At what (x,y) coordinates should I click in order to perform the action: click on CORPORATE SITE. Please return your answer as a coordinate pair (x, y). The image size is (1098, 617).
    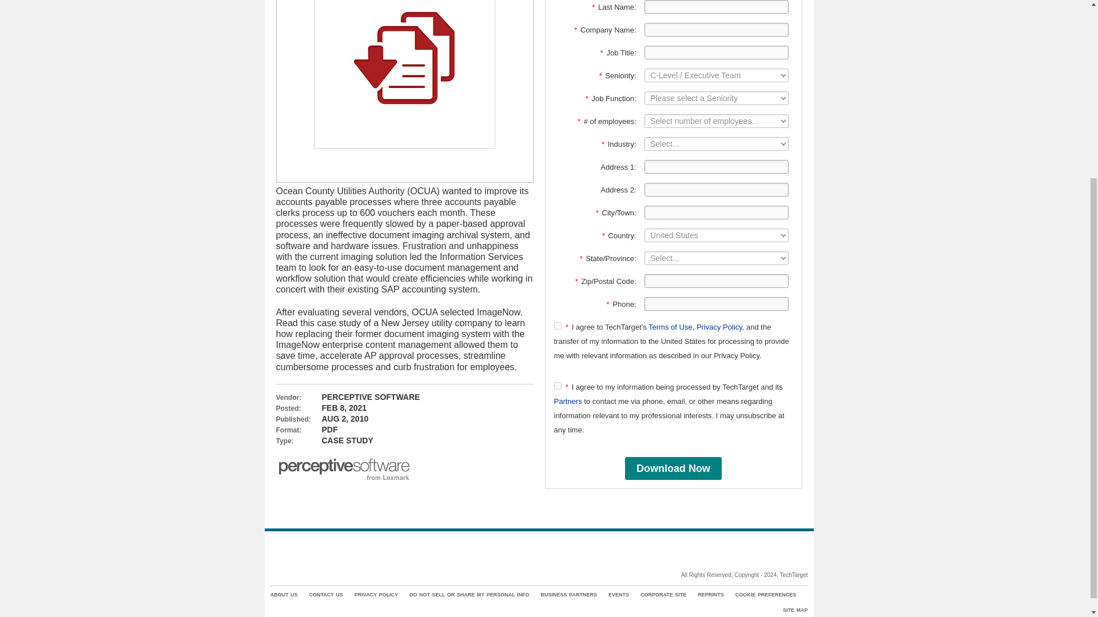
    Looking at the image, I should click on (663, 594).